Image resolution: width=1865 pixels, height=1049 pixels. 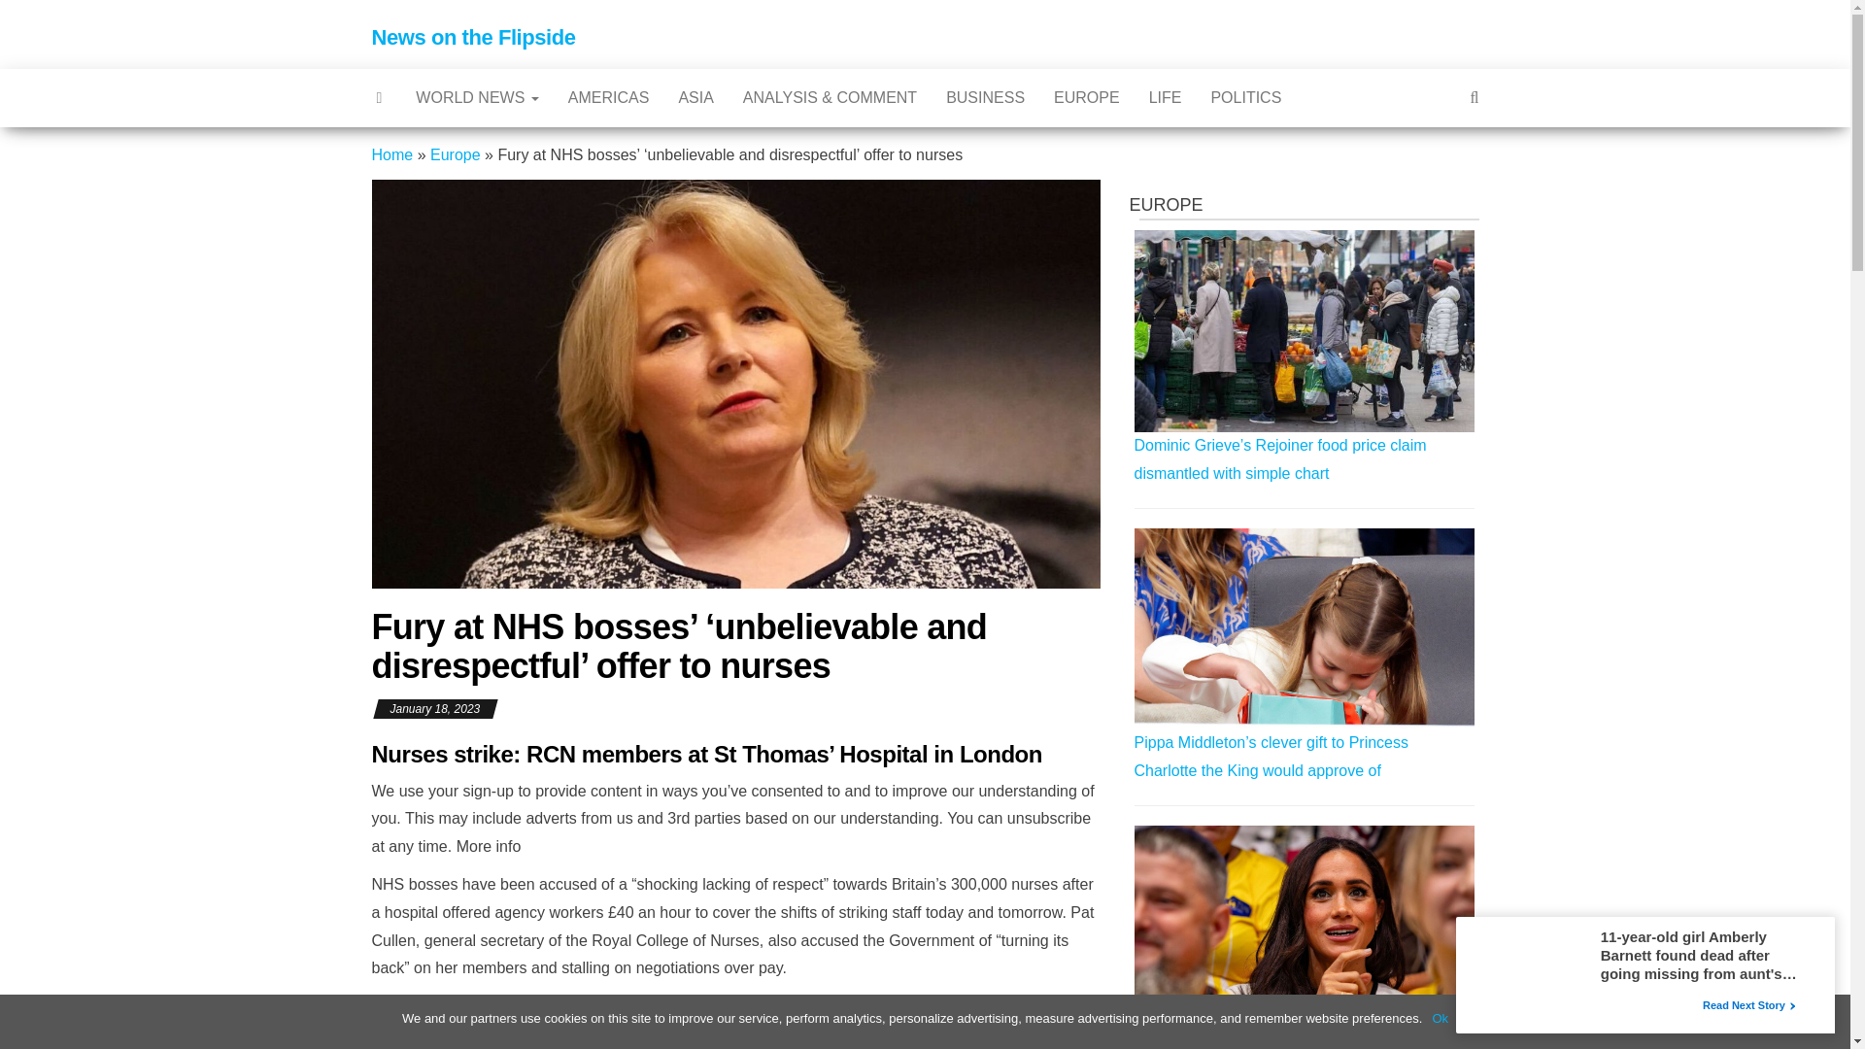 What do you see at coordinates (1086, 97) in the screenshot?
I see `EUROPE` at bounding box center [1086, 97].